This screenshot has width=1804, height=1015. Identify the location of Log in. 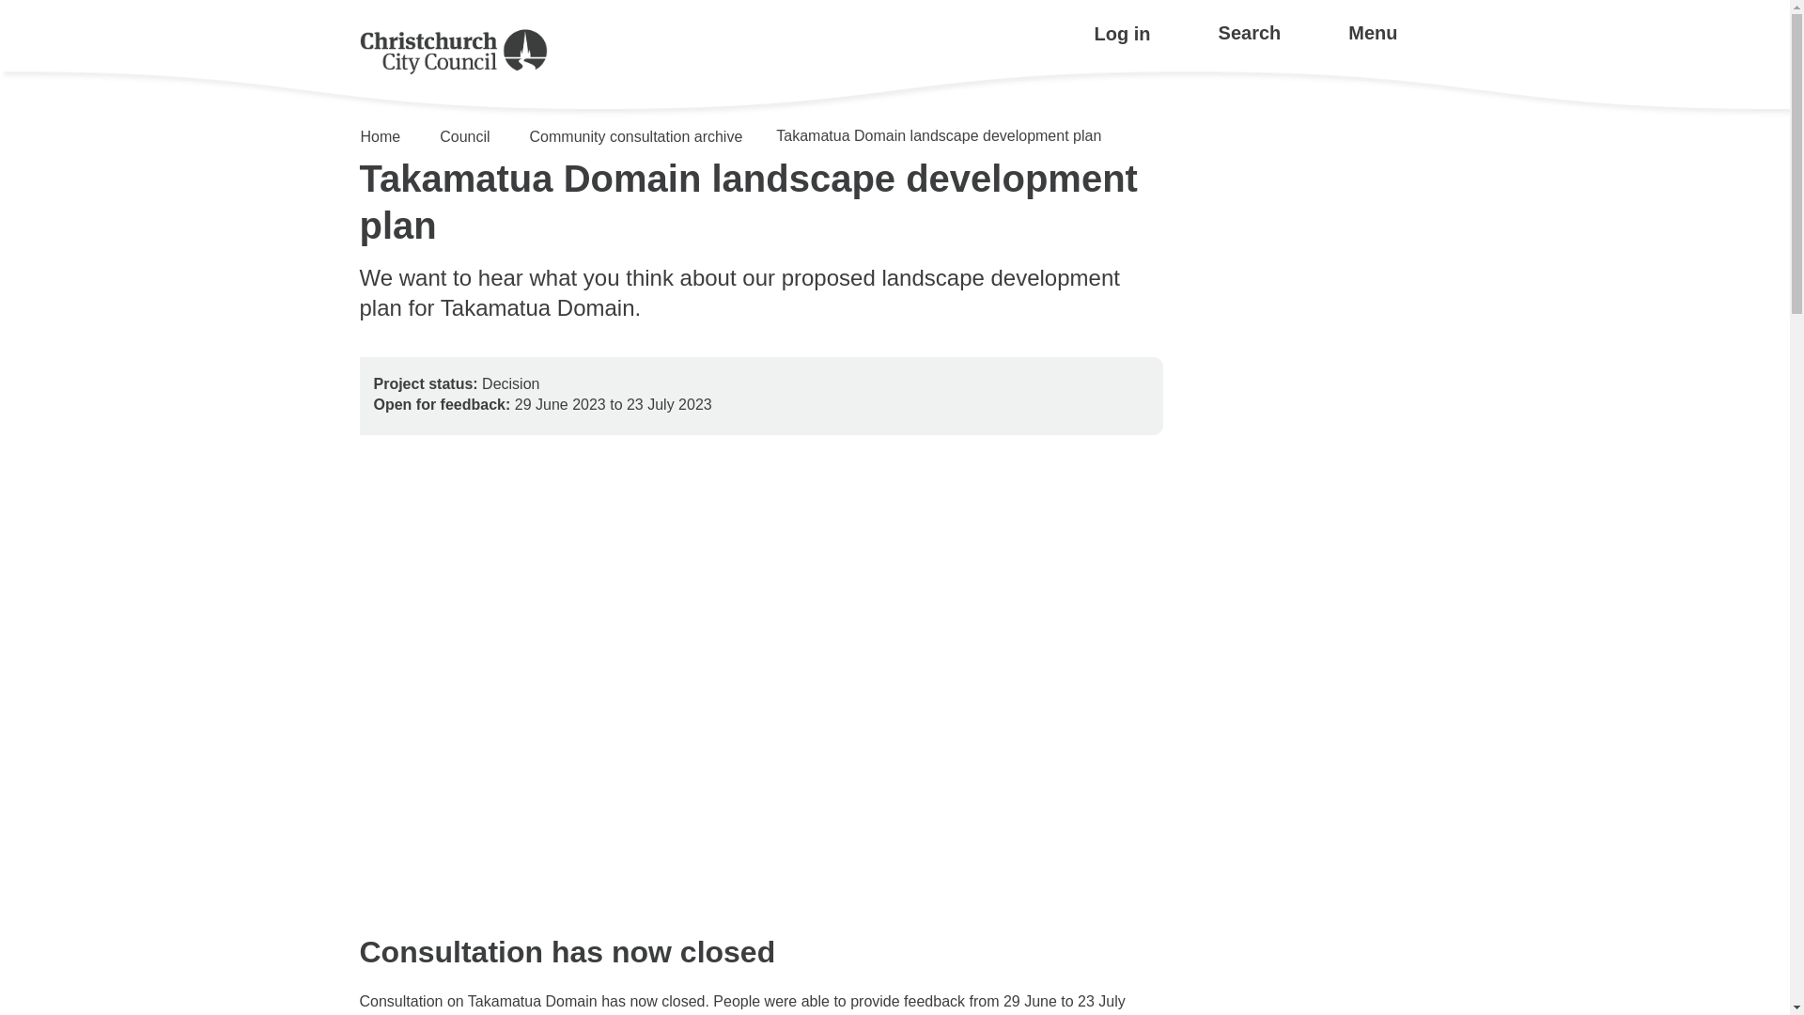
(1122, 34).